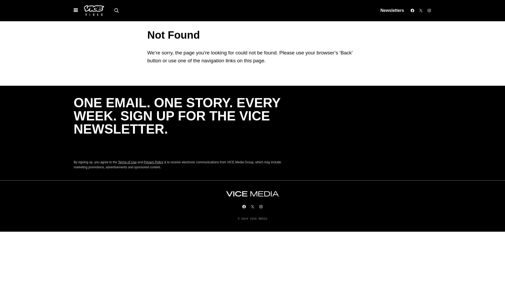 The image size is (505, 284). What do you see at coordinates (179, 148) in the screenshot?
I see `Newsletter Signup Form` at bounding box center [179, 148].